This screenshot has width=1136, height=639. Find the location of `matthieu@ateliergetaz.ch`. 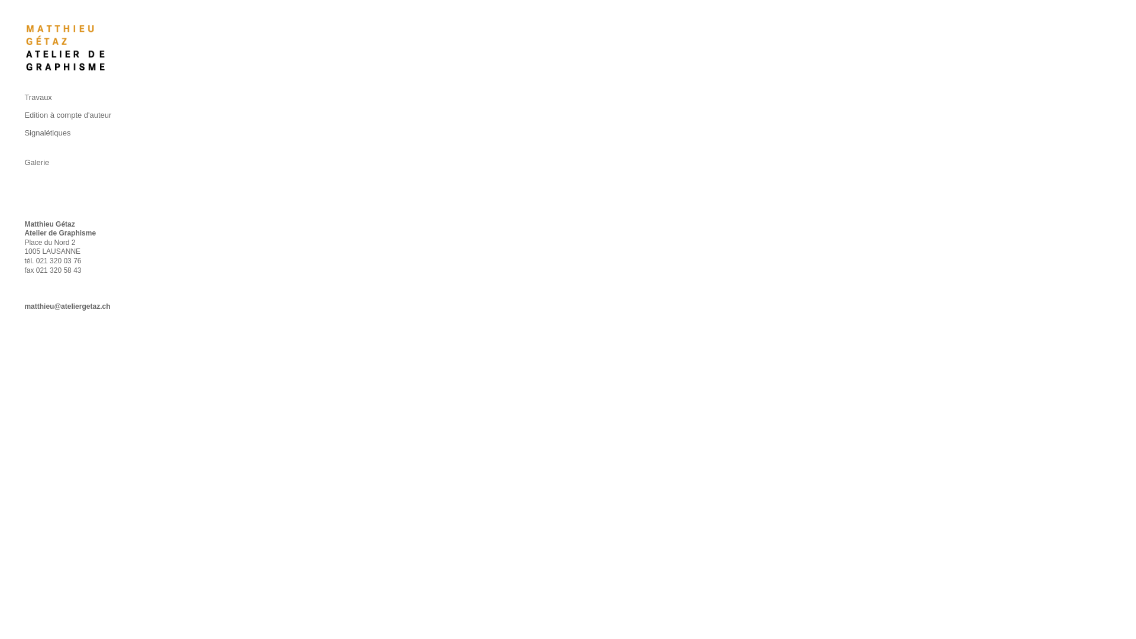

matthieu@ateliergetaz.ch is located at coordinates (67, 306).